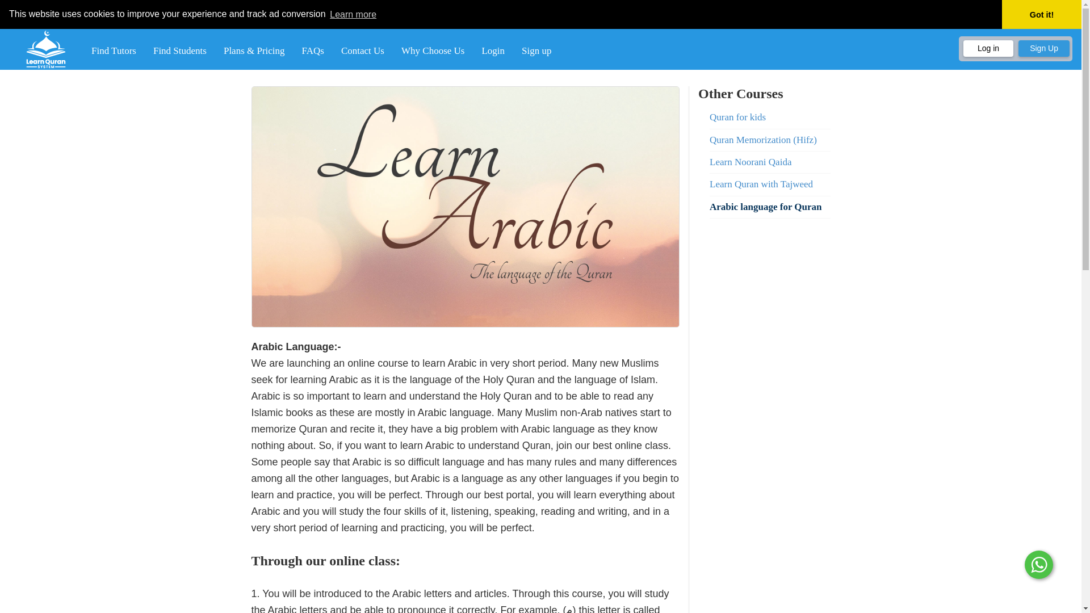  Describe the element at coordinates (770, 162) in the screenshot. I see `Learn Noorani Qaida` at that location.